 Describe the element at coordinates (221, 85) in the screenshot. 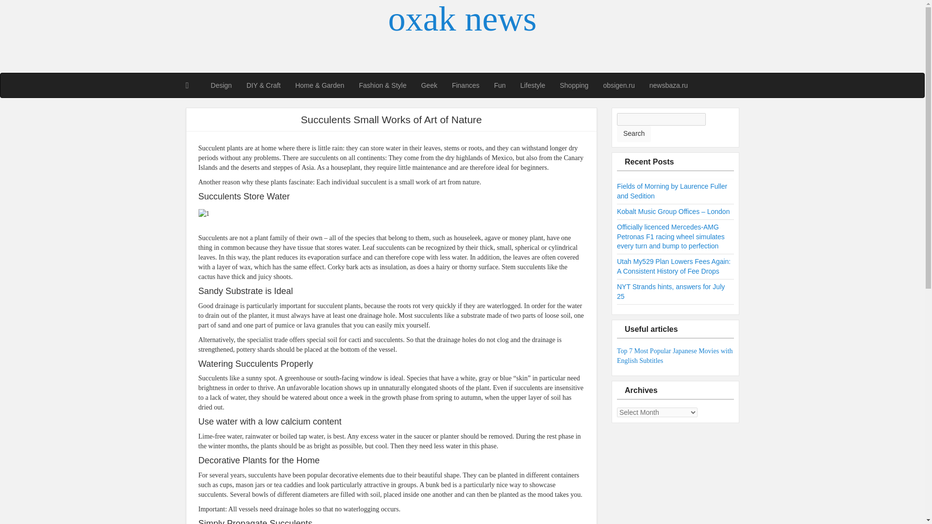

I see `Design` at that location.